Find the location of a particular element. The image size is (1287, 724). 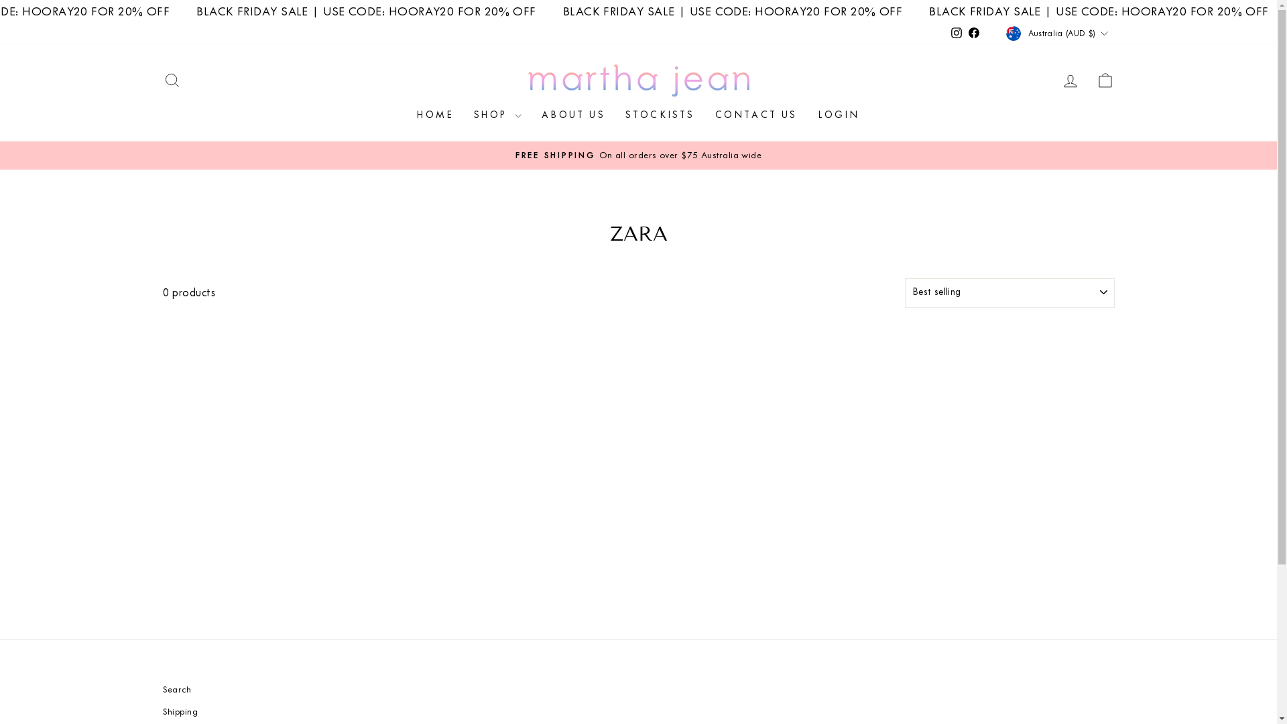

Australia (AUD $) is located at coordinates (1058, 33).